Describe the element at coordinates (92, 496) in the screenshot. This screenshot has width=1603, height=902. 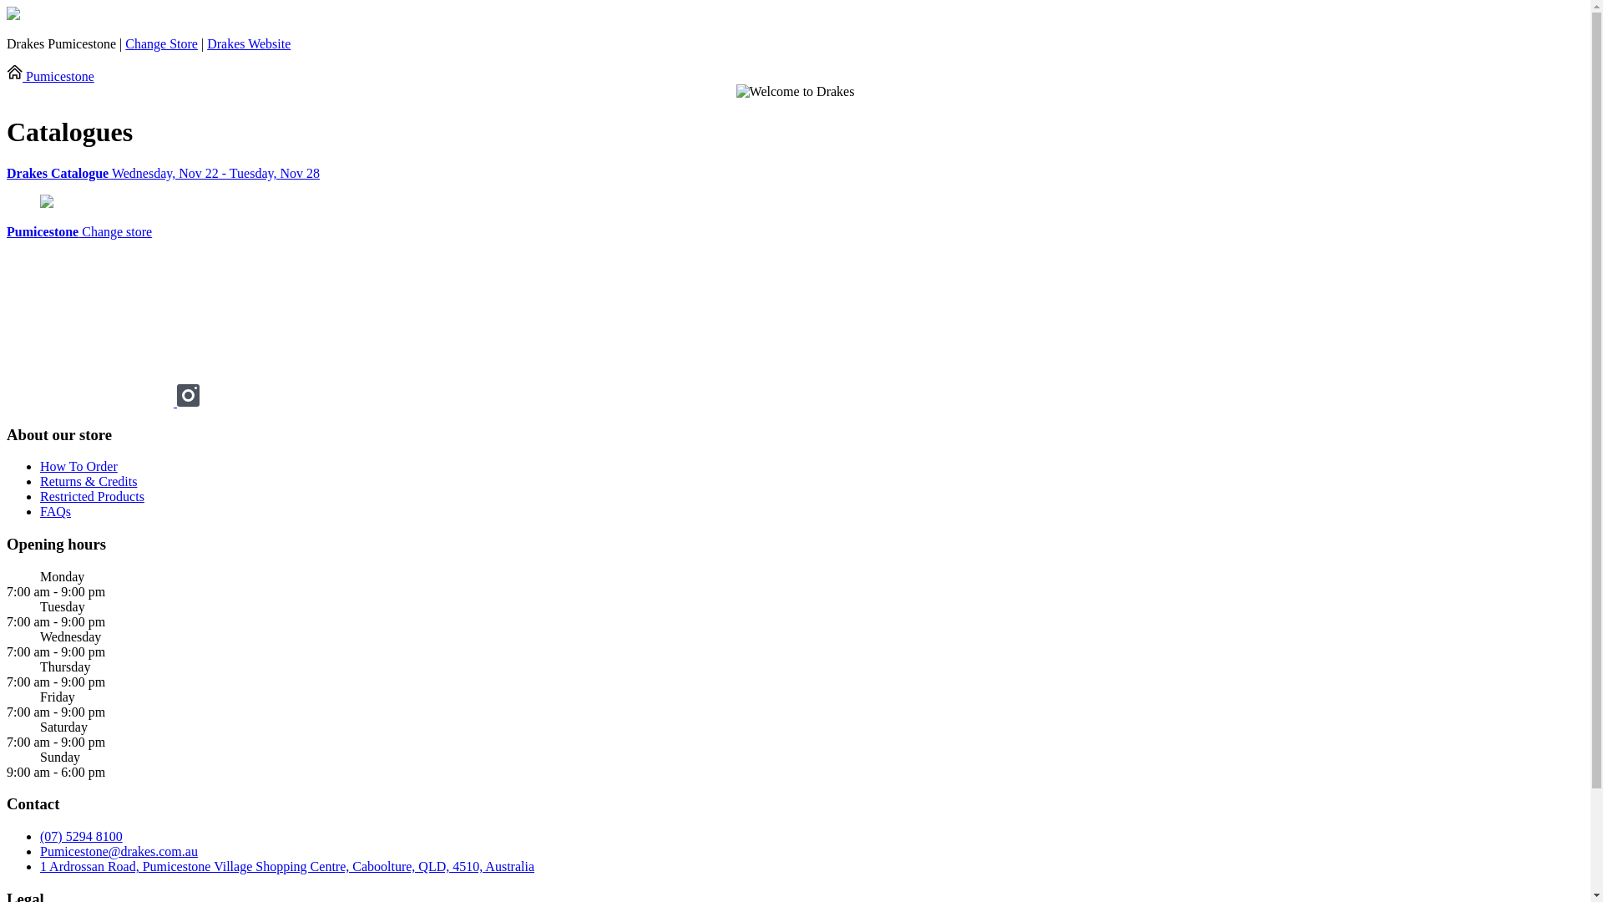
I see `Restricted Products` at that location.